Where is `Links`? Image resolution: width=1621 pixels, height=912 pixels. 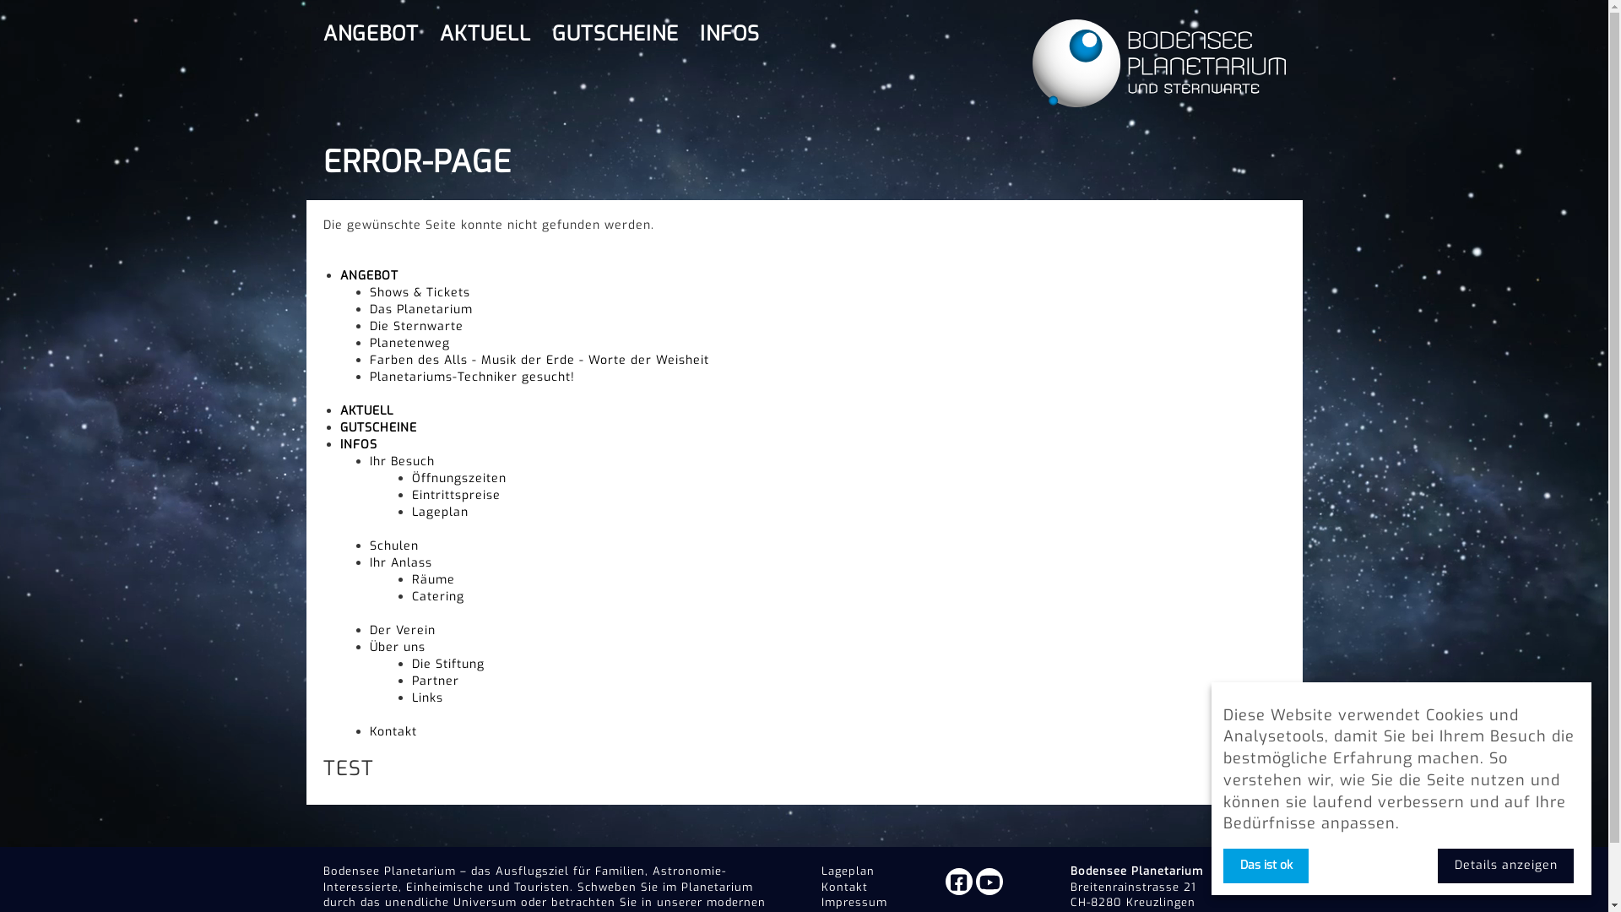
Links is located at coordinates (427, 698).